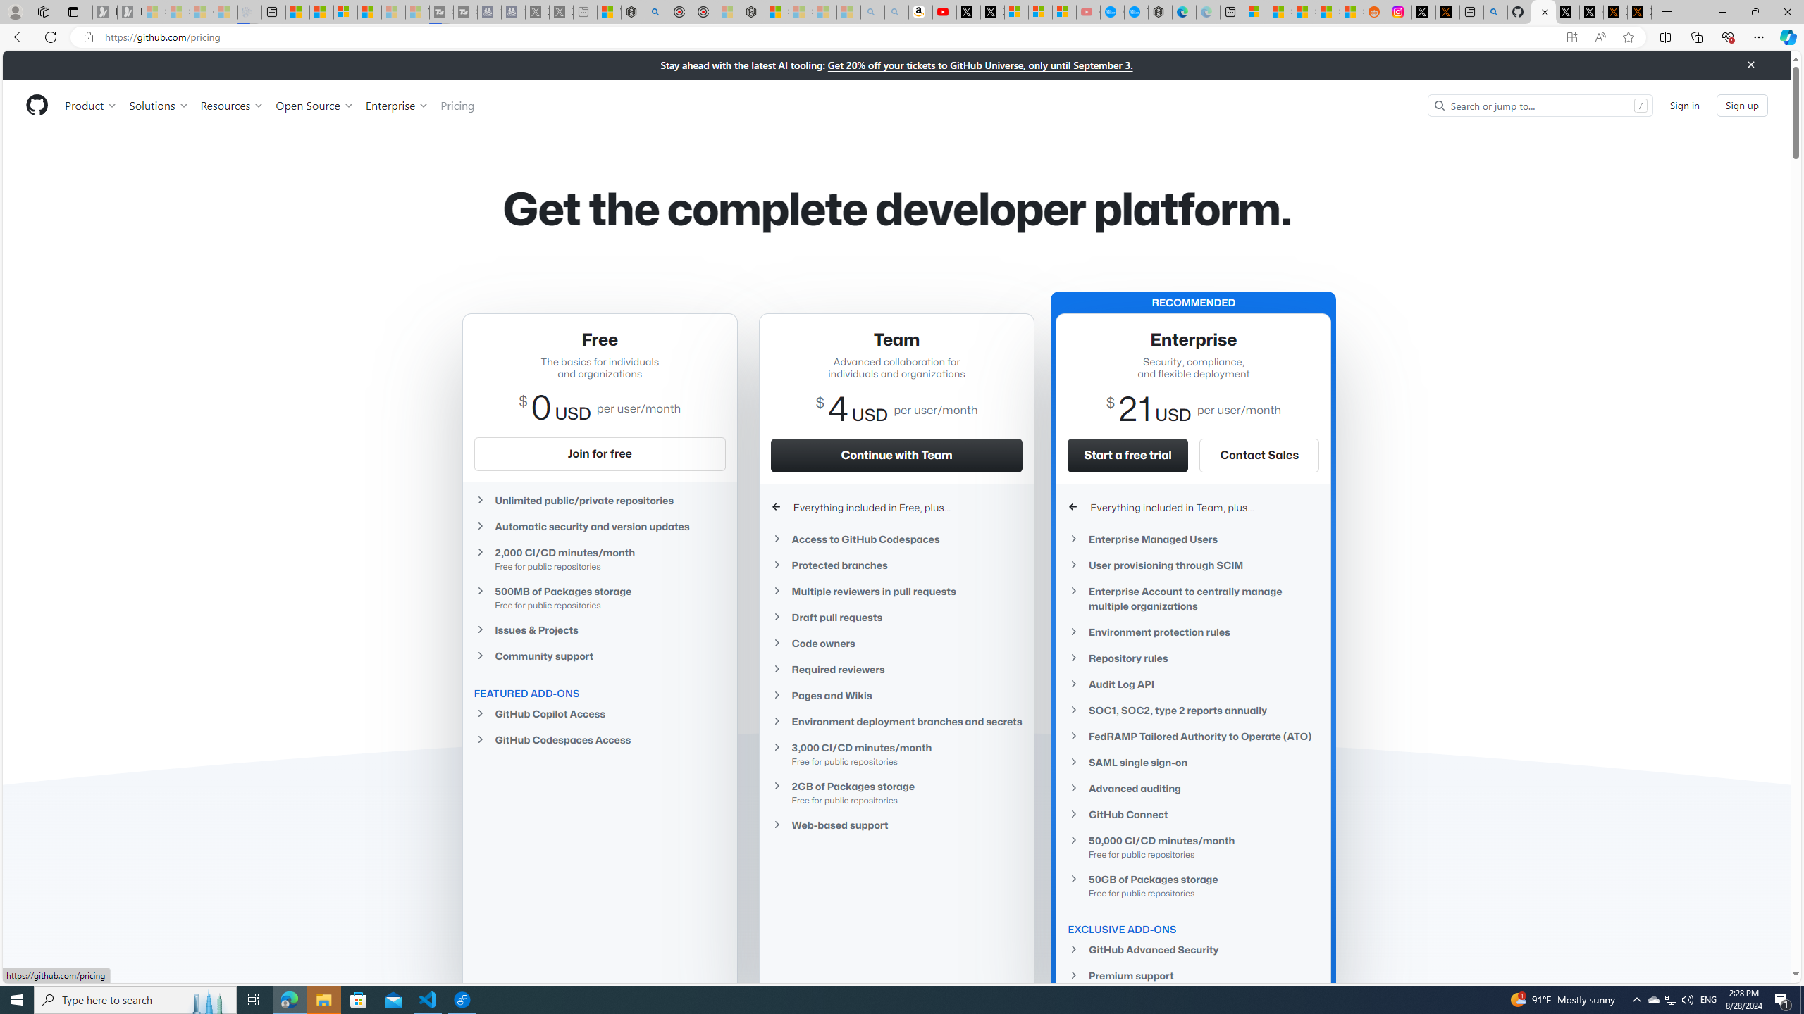 The width and height of the screenshot is (1804, 1014). Describe the element at coordinates (752, 12) in the screenshot. I see `Nordace - Nordace Siena Is Not An Ordinary Backpack` at that location.